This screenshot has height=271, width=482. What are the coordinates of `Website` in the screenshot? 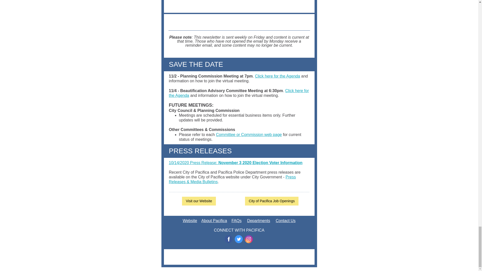 It's located at (190, 220).